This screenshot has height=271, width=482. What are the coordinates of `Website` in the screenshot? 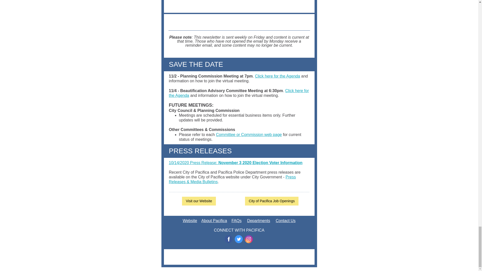 It's located at (190, 220).